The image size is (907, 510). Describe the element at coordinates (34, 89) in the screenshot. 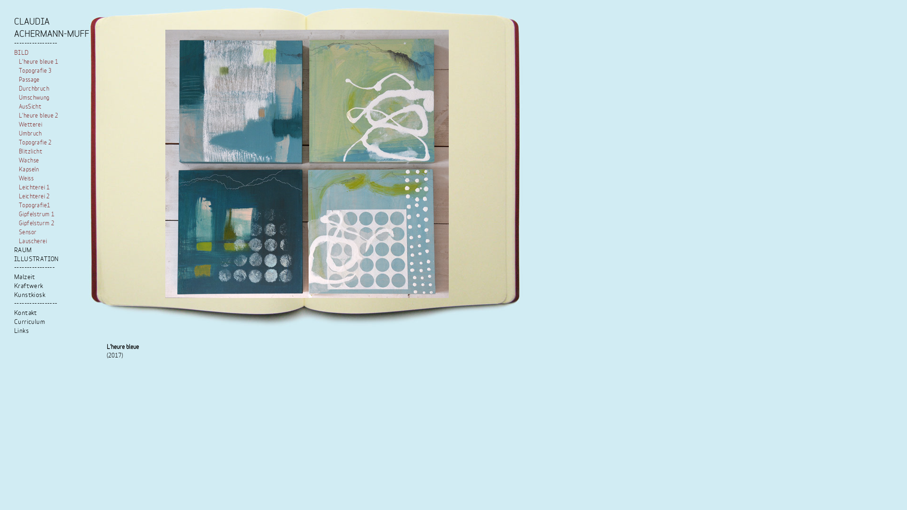

I see `Durchbruch` at that location.